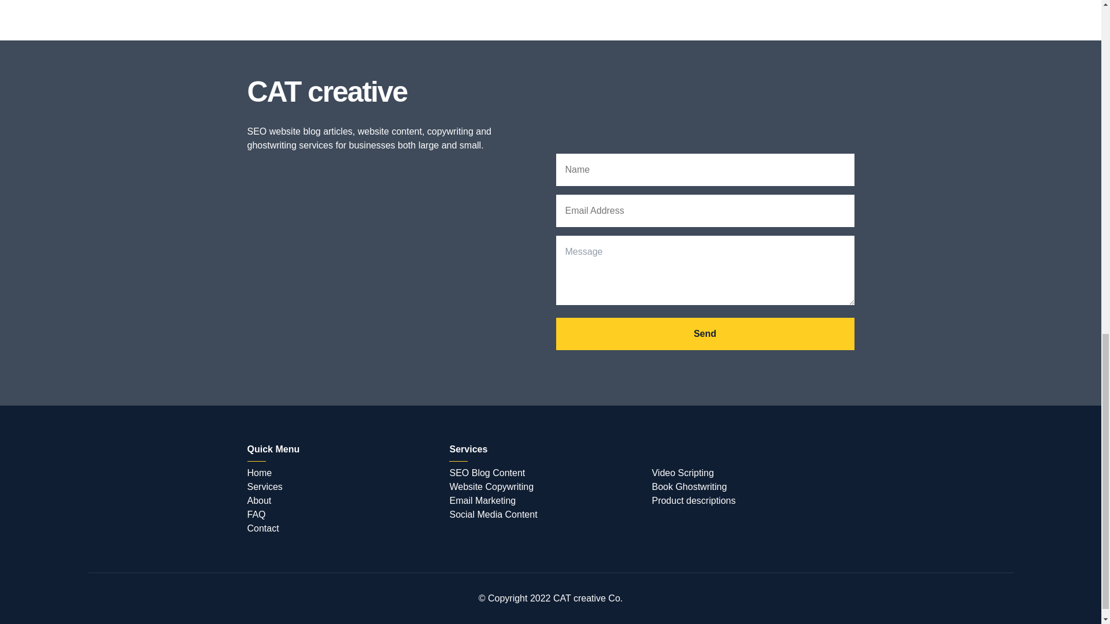  I want to click on Contact, so click(264, 528).